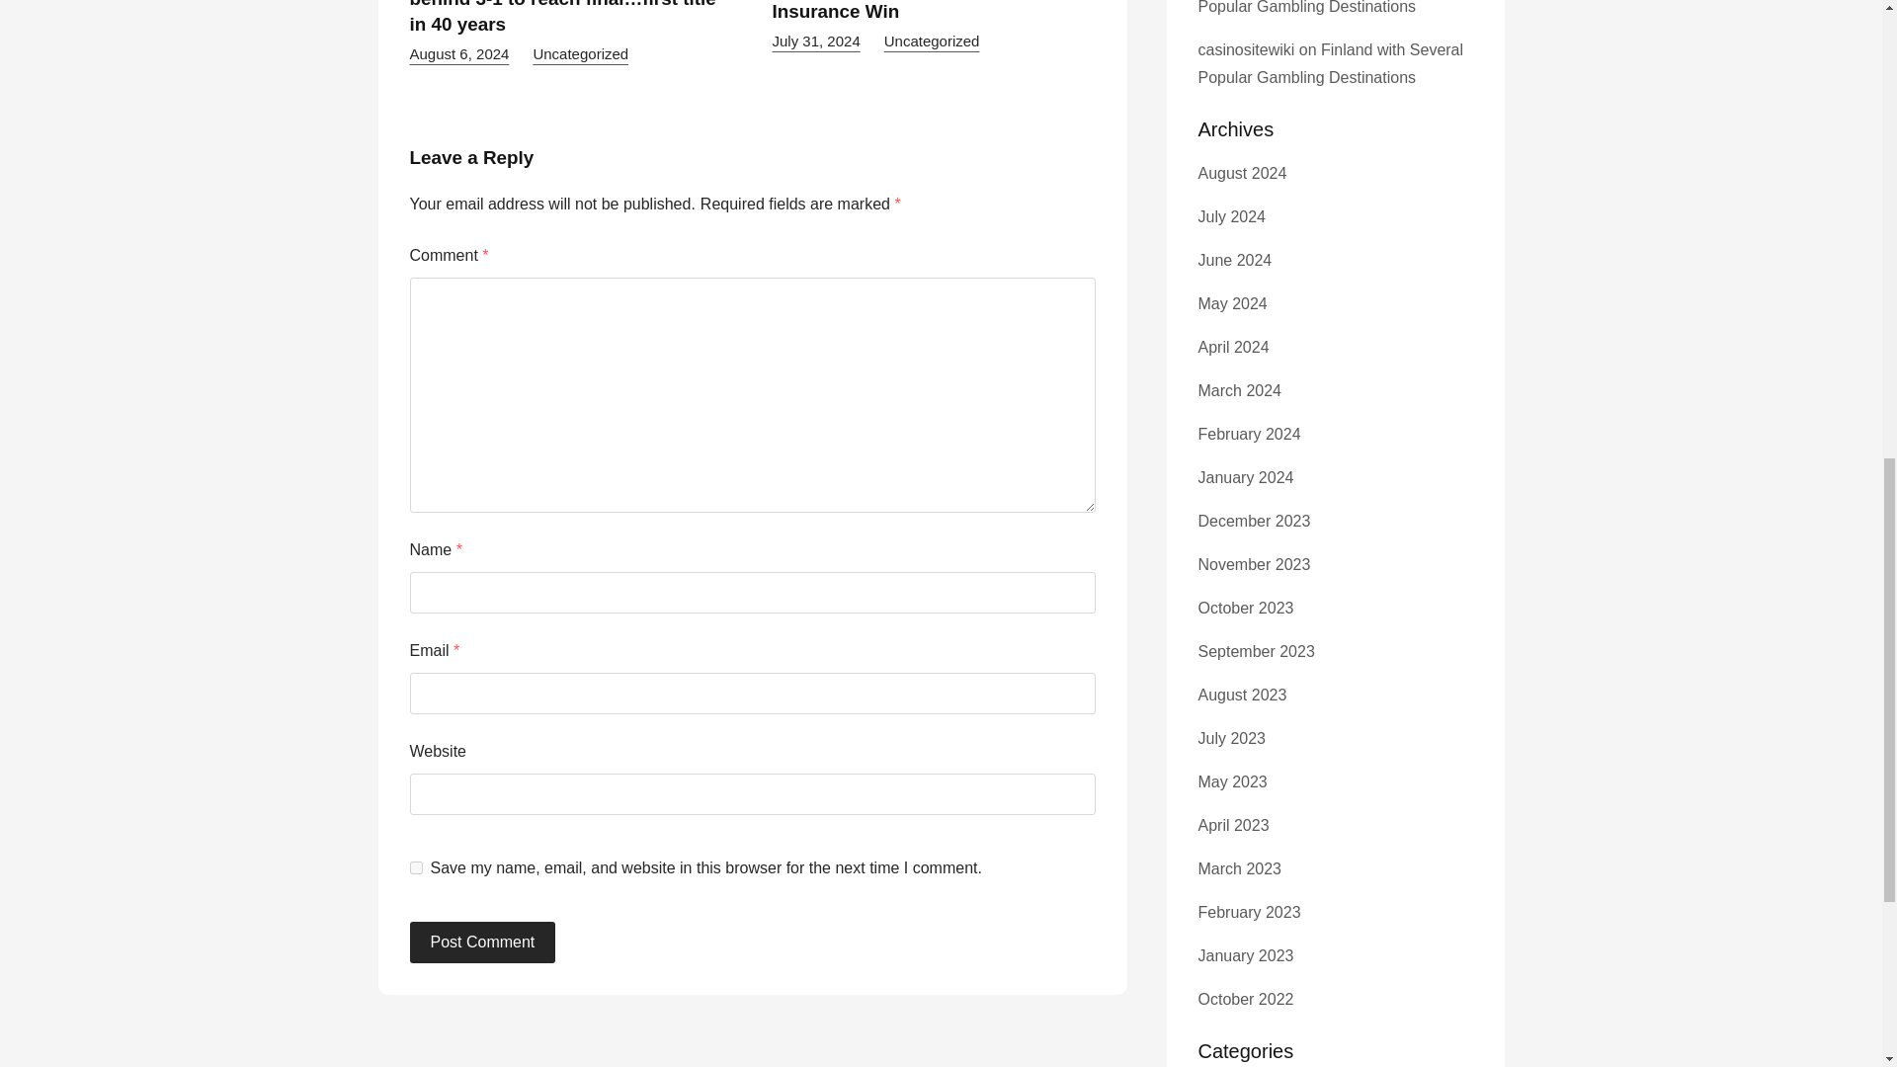 The width and height of the screenshot is (1897, 1067). I want to click on Uncategorized, so click(580, 53).